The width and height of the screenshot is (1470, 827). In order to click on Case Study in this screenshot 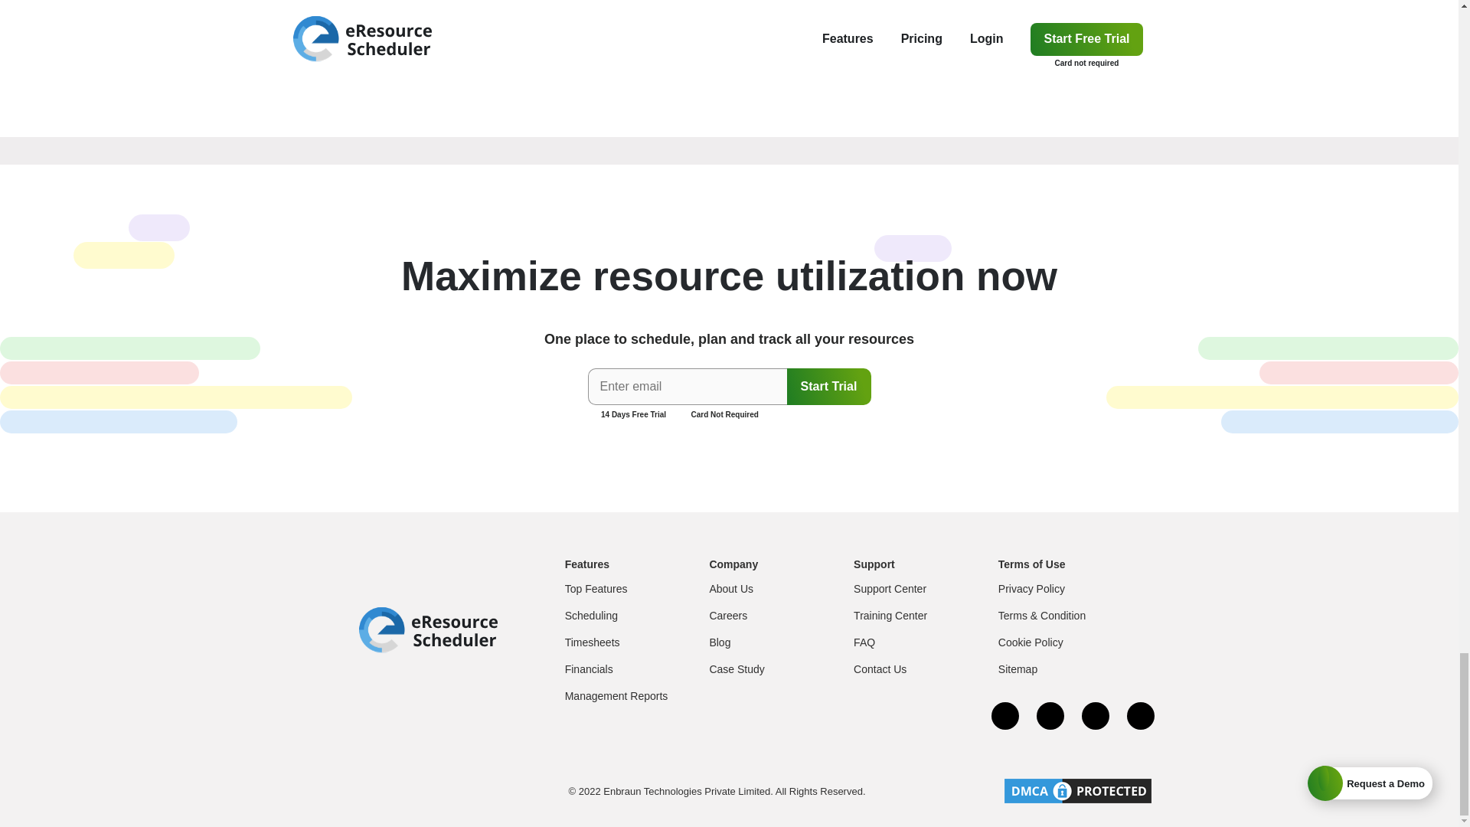, I will do `click(737, 669)`.